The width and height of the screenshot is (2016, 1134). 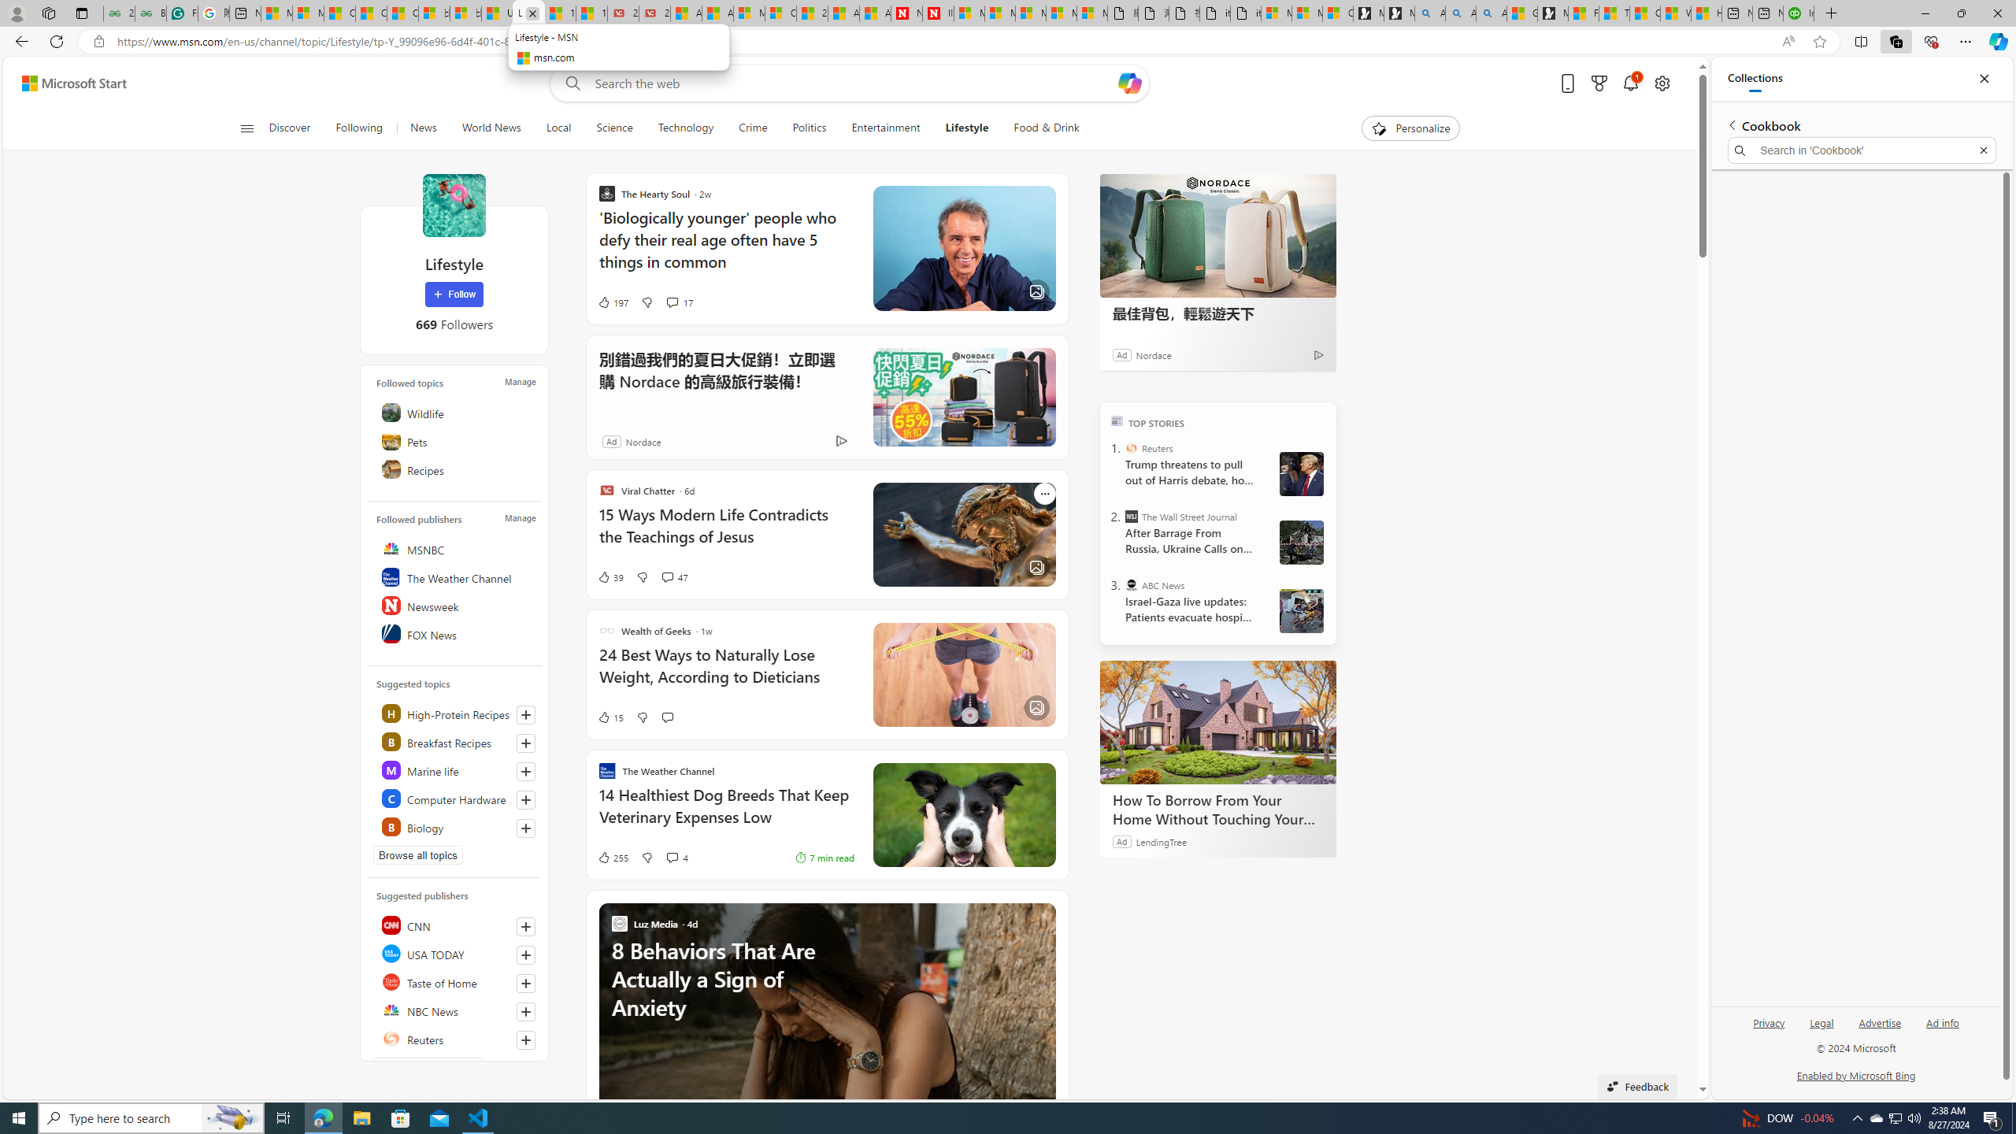 I want to click on itconcepthk.com/projector_solutions.mp4, so click(x=1246, y=13).